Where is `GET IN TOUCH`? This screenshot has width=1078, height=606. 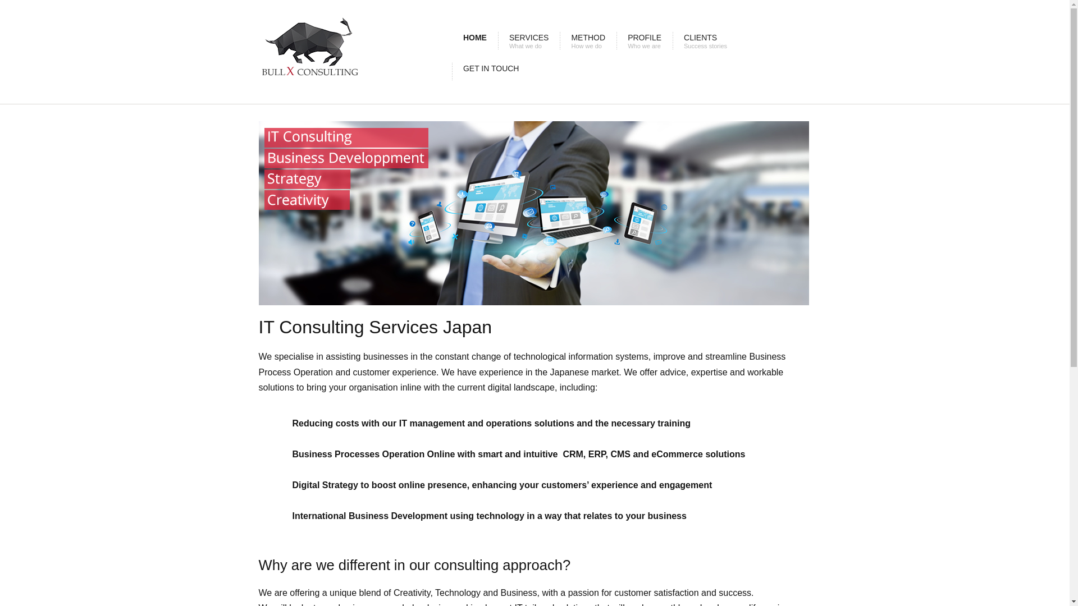 GET IN TOUCH is located at coordinates (491, 72).